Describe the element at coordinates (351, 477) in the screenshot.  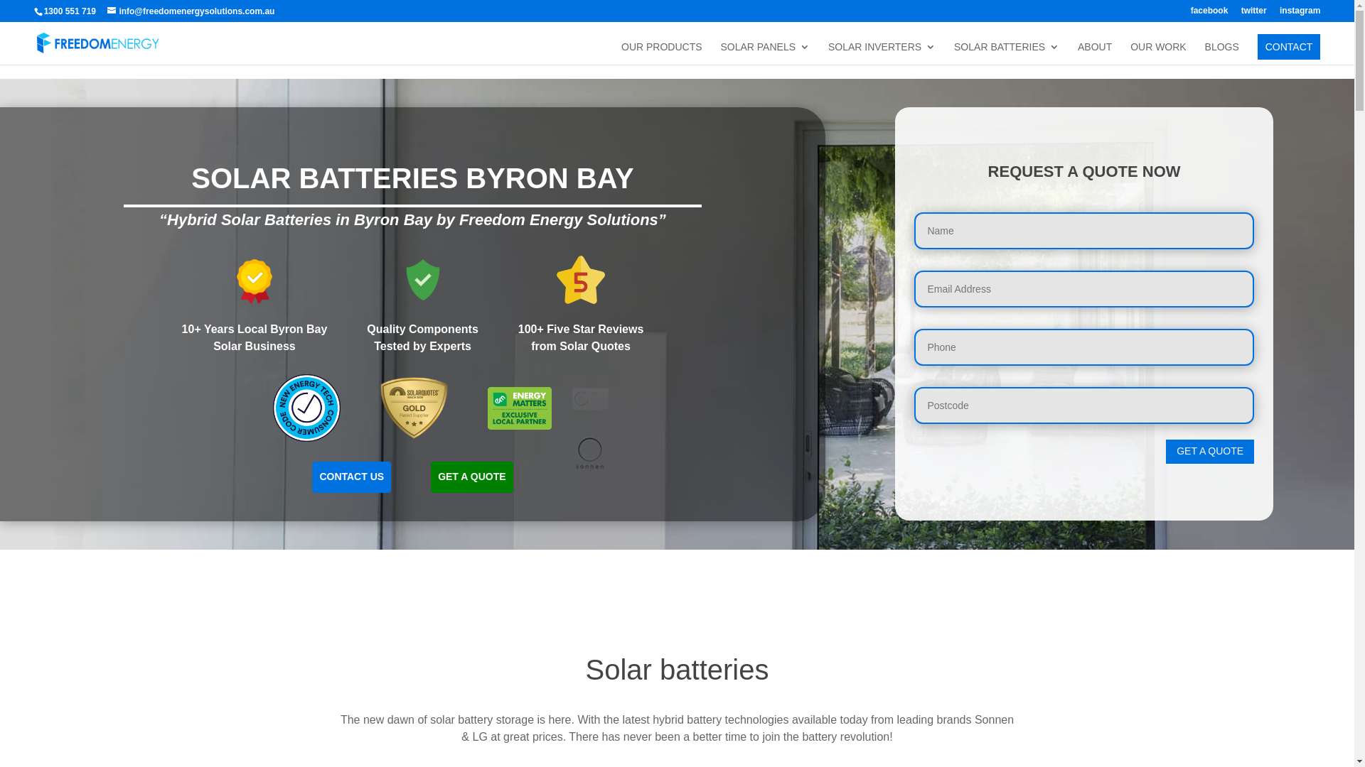
I see `CONTACT US` at that location.